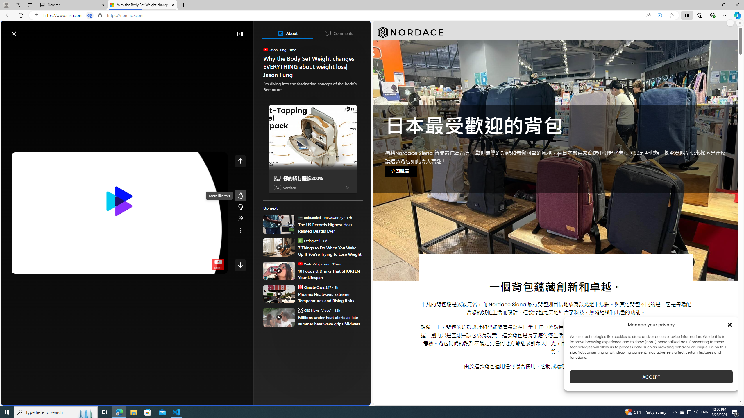 This screenshot has height=418, width=744. Describe the element at coordinates (22, 268) in the screenshot. I see `Pause (k)` at that location.